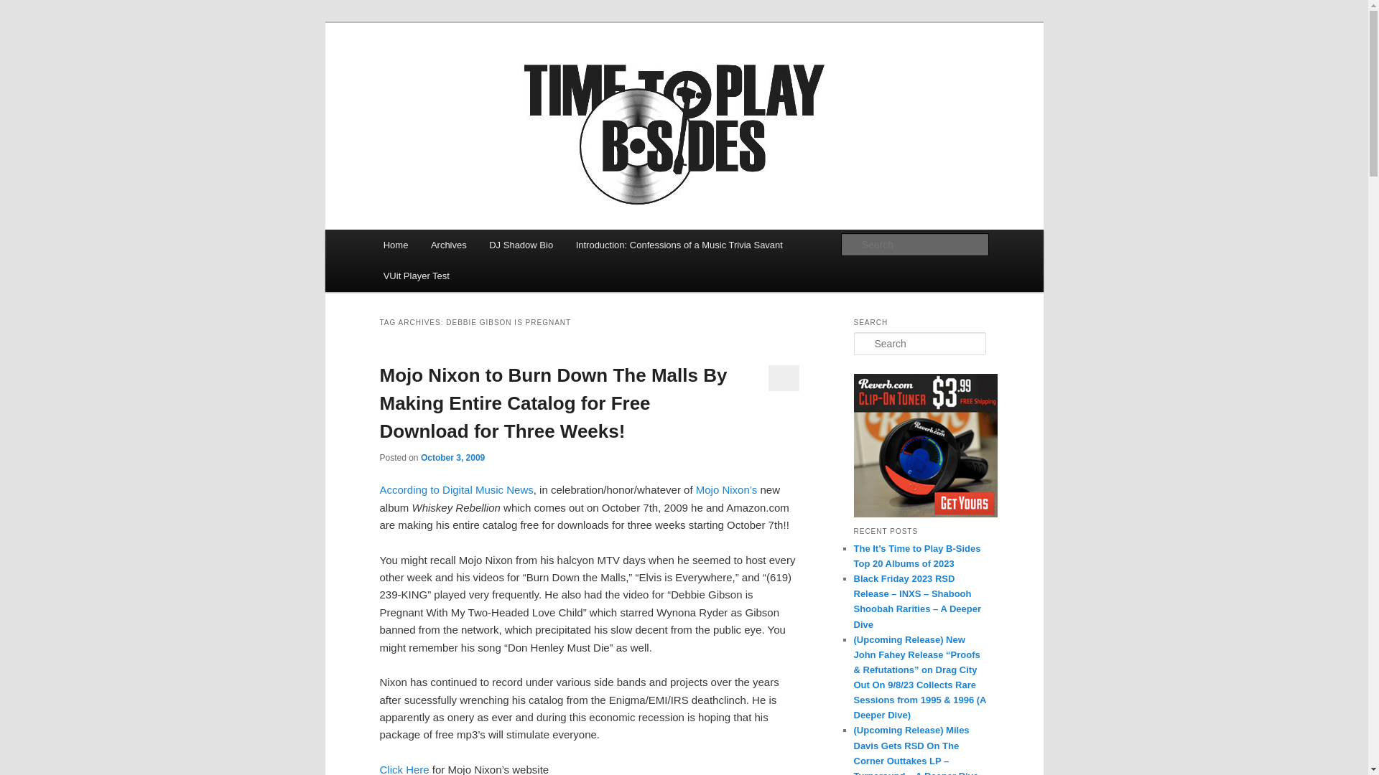 Image resolution: width=1379 pixels, height=775 pixels. I want to click on 3:12 pm, so click(452, 457).